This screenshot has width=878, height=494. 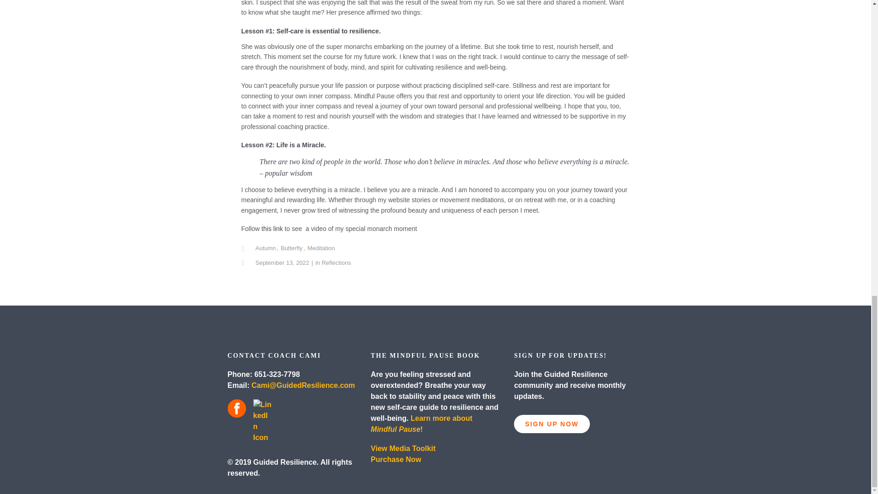 I want to click on SIGN UP NOW, so click(x=551, y=424).